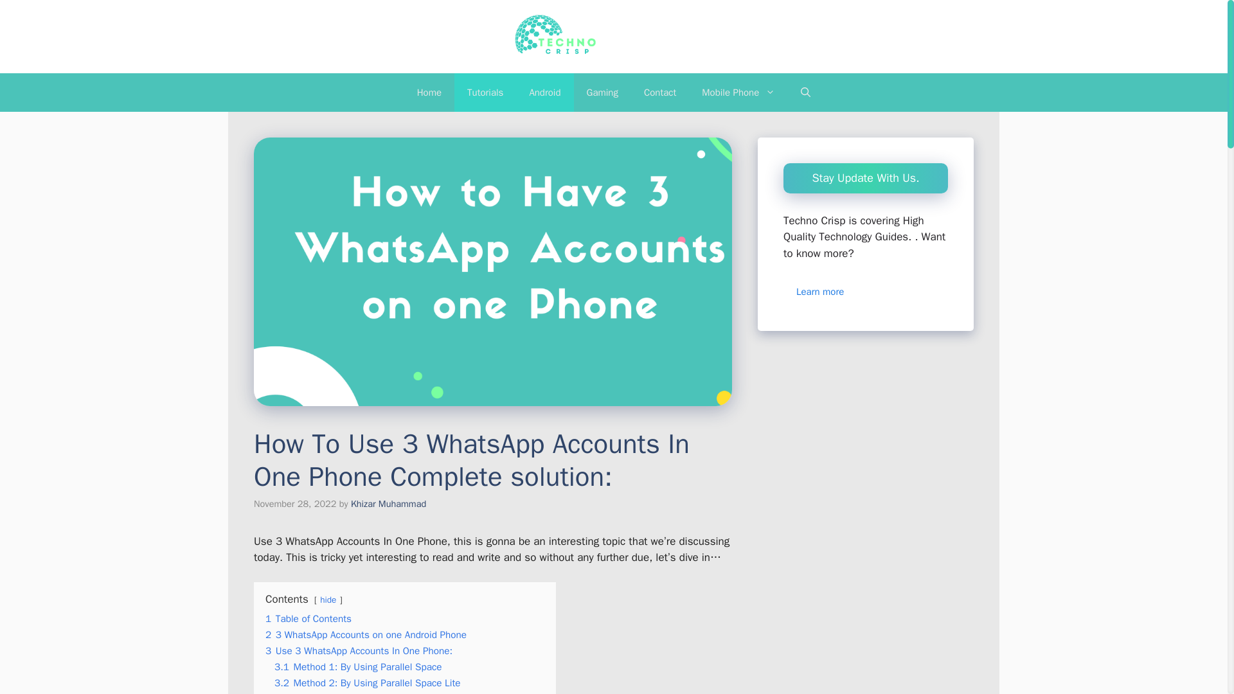 This screenshot has width=1234, height=694. Describe the element at coordinates (602, 93) in the screenshot. I see `Gaming` at that location.